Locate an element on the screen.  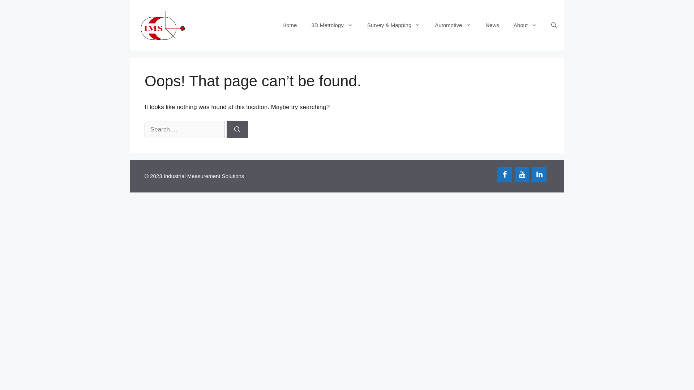
Automotive is located at coordinates (453, 25).